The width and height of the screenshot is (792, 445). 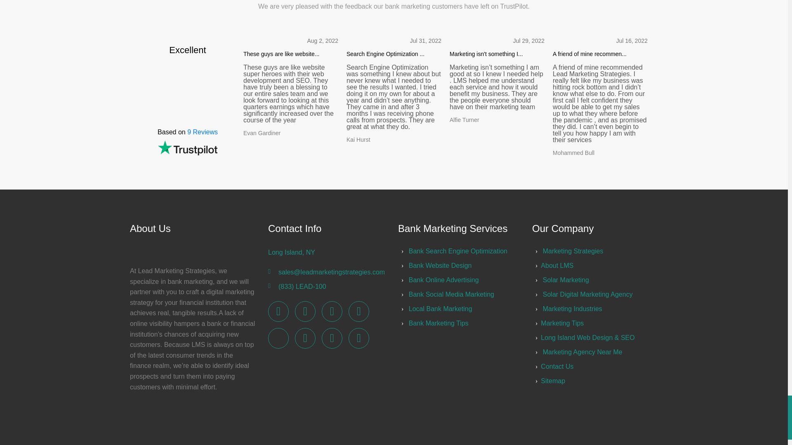 I want to click on Lead Marketing Strategies, so click(x=332, y=338).